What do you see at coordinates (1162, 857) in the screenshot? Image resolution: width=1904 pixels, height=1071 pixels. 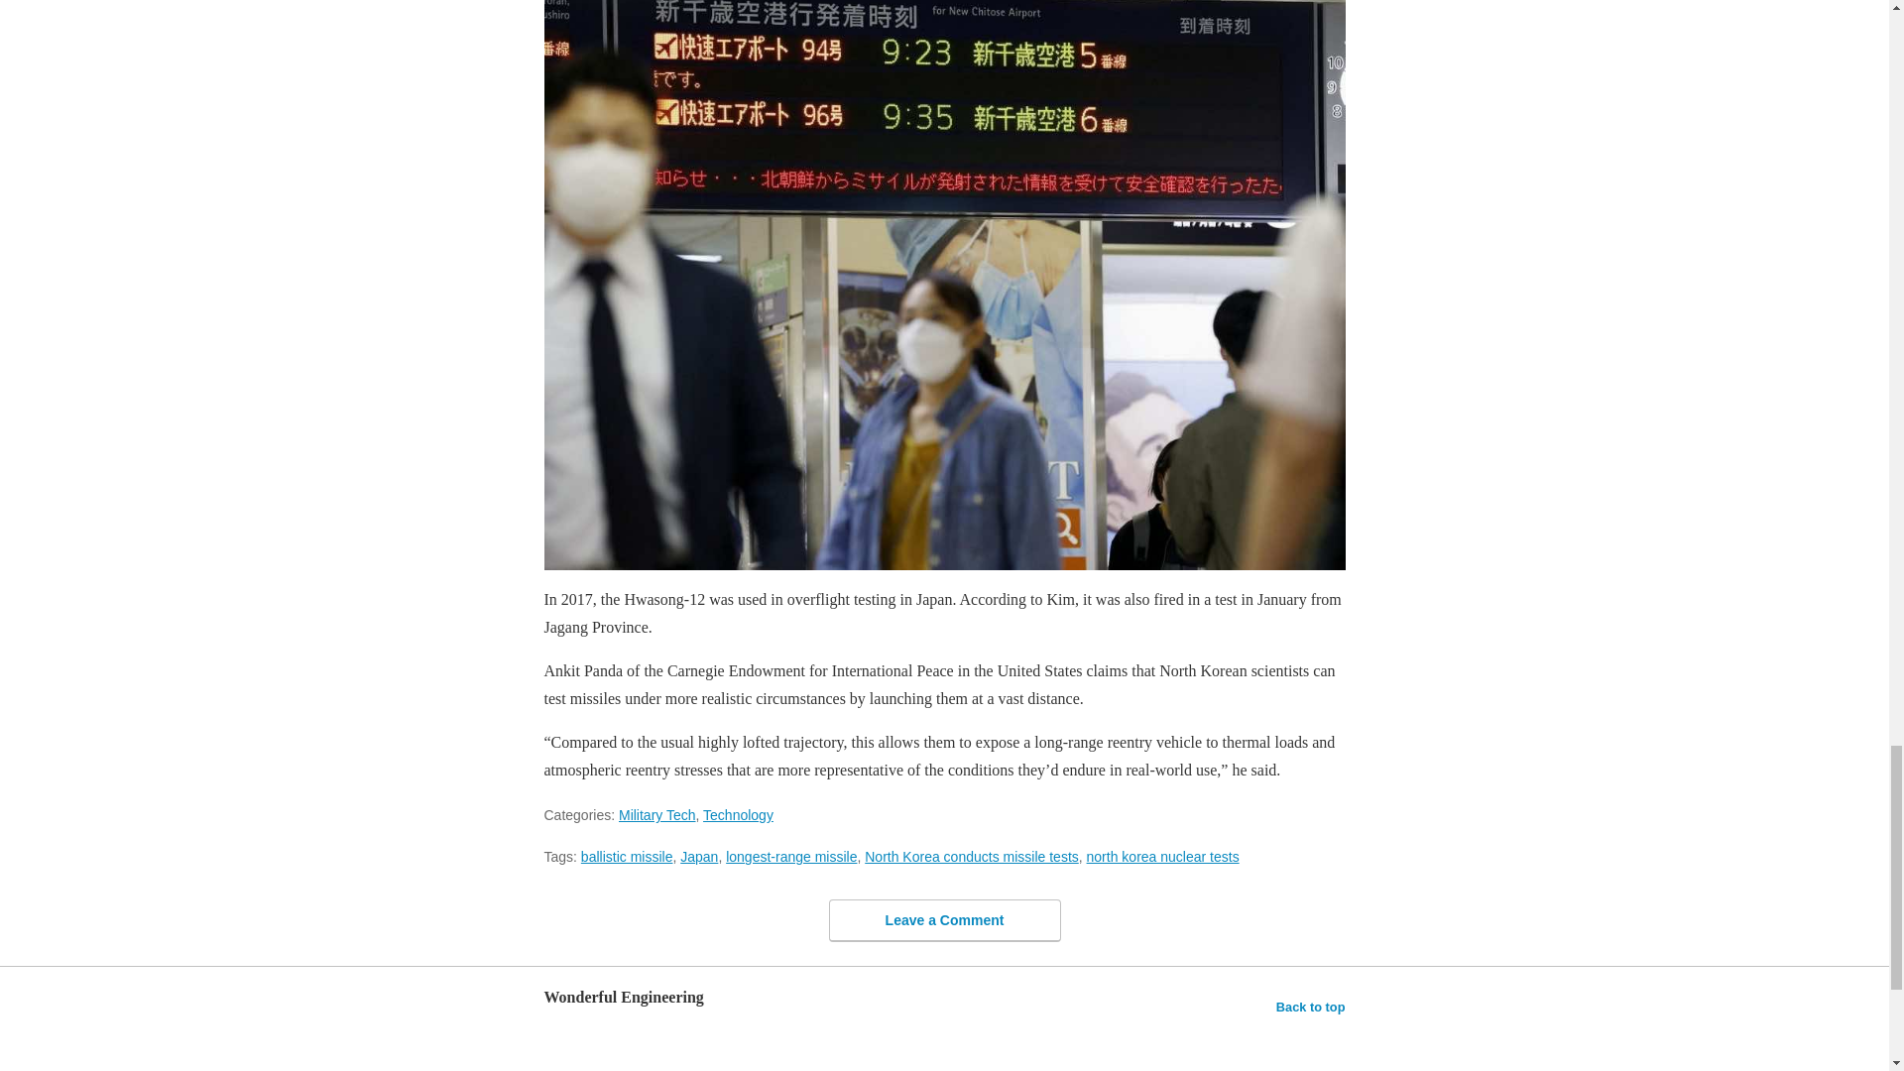 I see `north korea nuclear tests` at bounding box center [1162, 857].